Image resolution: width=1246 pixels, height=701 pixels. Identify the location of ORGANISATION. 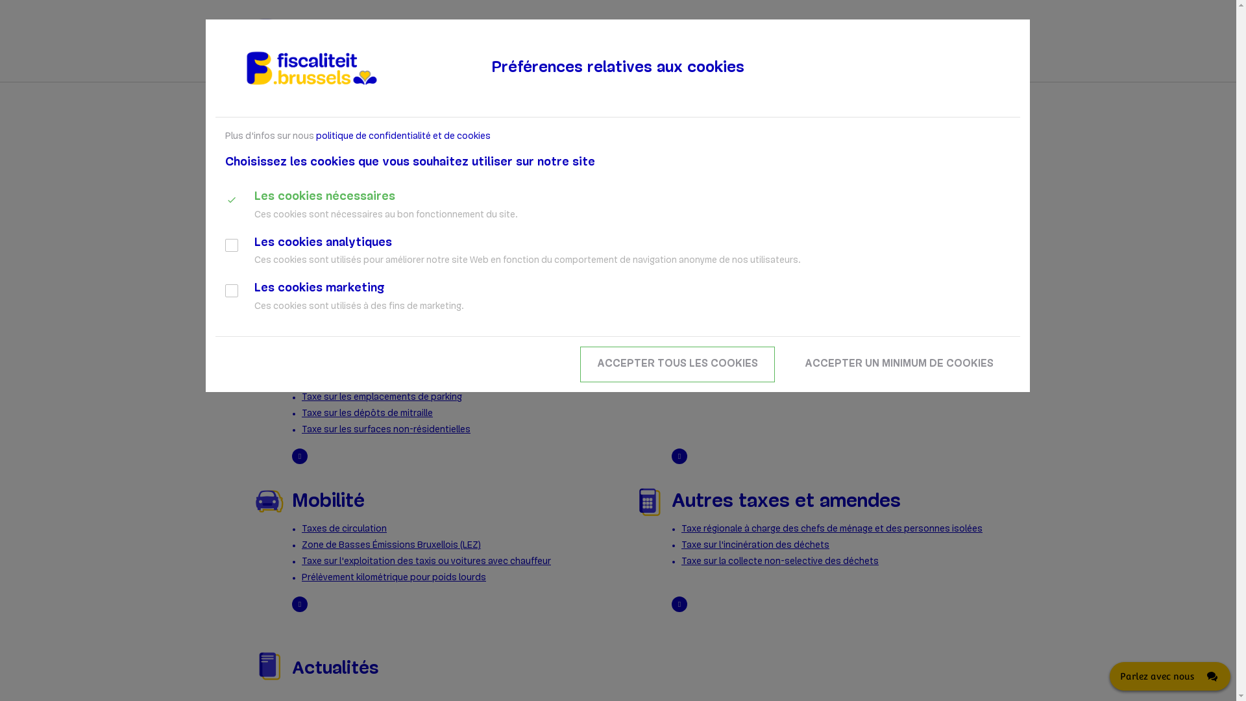
(827, 71).